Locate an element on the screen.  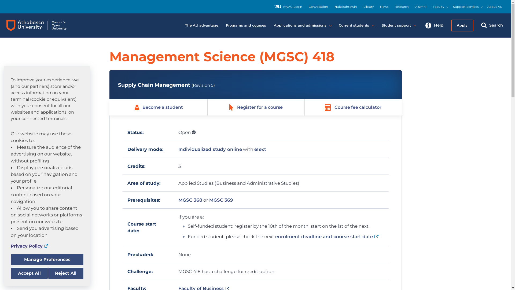
Current students is located at coordinates (356, 26).